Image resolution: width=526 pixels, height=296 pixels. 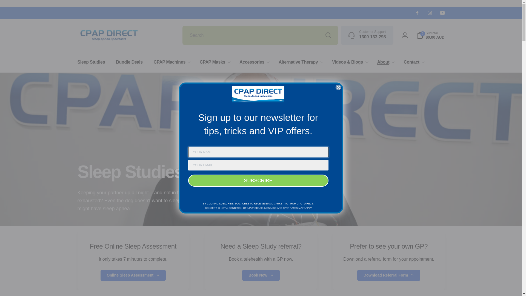 What do you see at coordinates (430, 13) in the screenshot?
I see `Instagram` at bounding box center [430, 13].